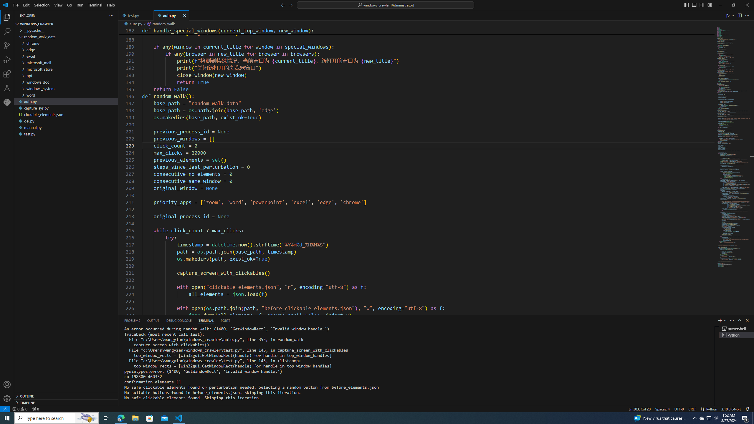  What do you see at coordinates (7, 74) in the screenshot?
I see `Extensions (Ctrl+Shift+X)` at bounding box center [7, 74].